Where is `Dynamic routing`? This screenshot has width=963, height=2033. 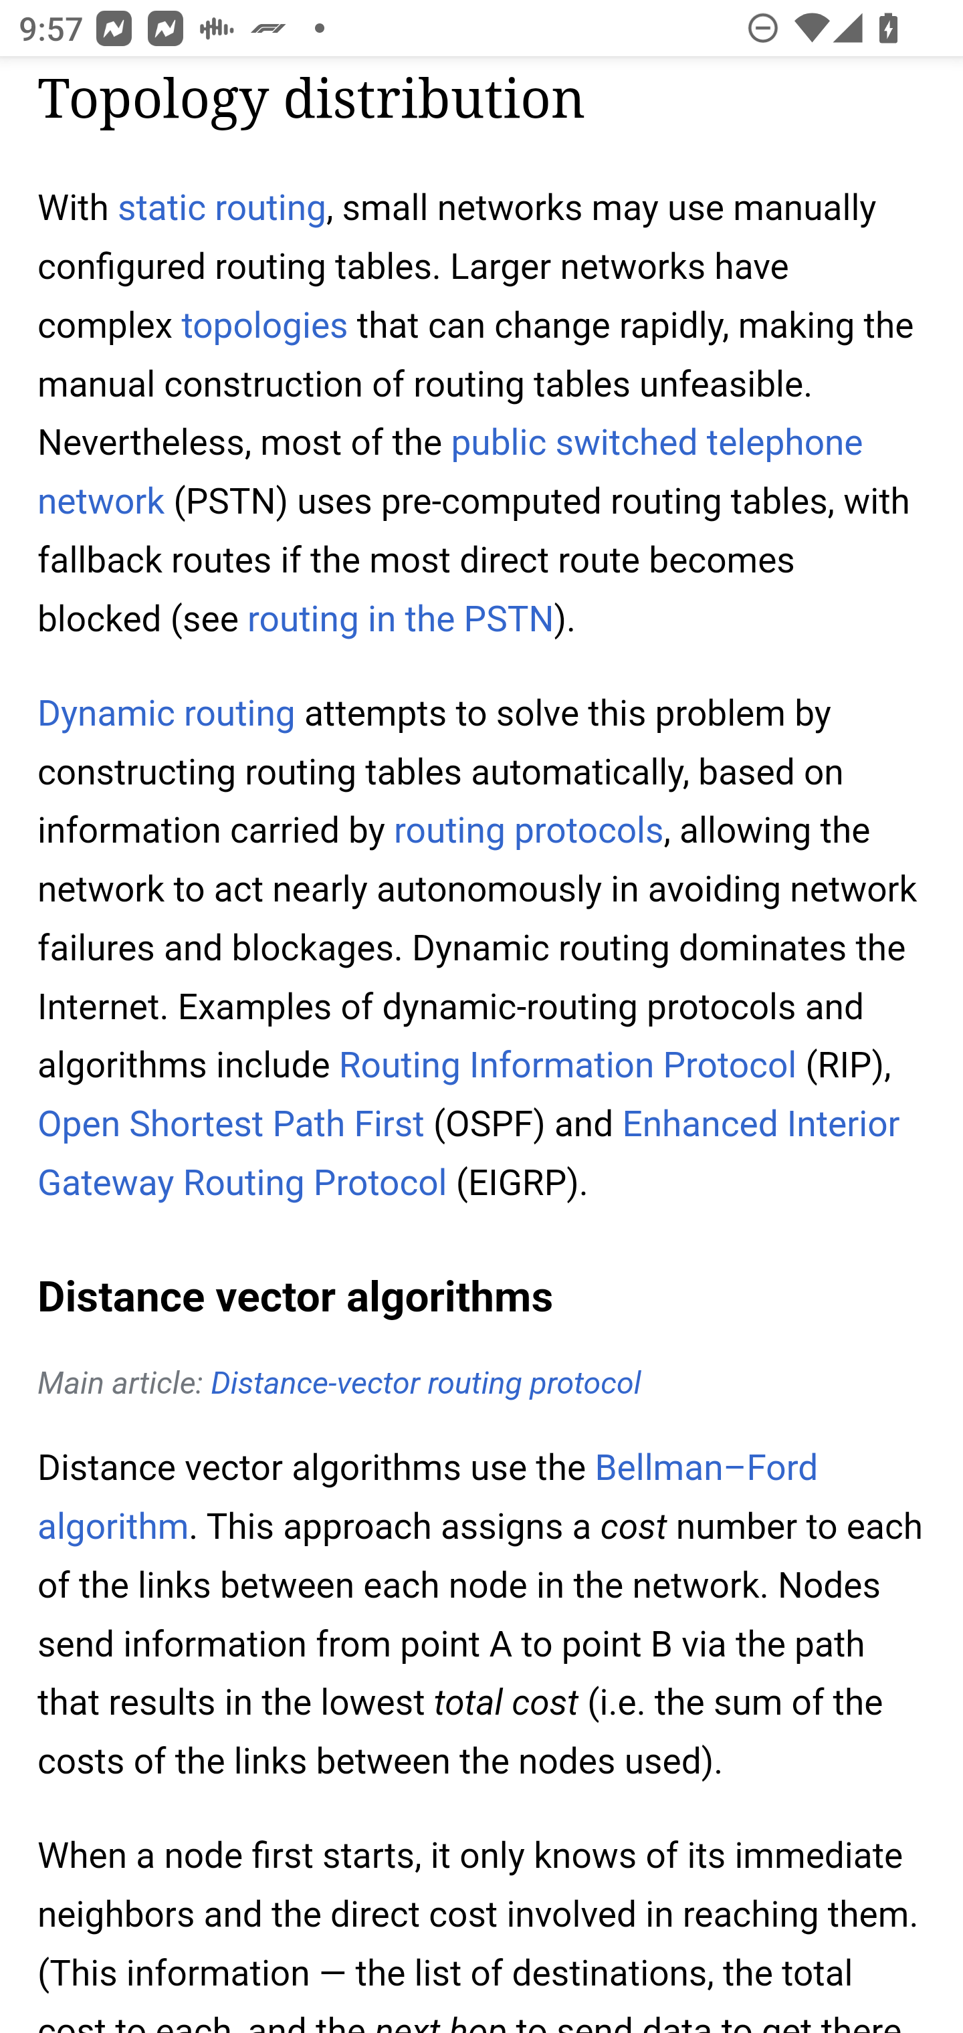
Dynamic routing is located at coordinates (167, 714).